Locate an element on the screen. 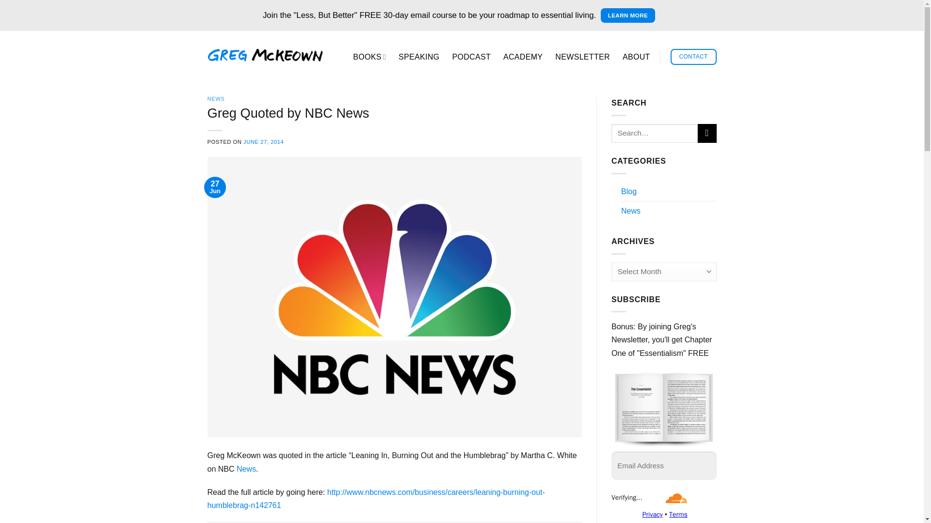 The image size is (931, 523). Blog is located at coordinates (628, 191).